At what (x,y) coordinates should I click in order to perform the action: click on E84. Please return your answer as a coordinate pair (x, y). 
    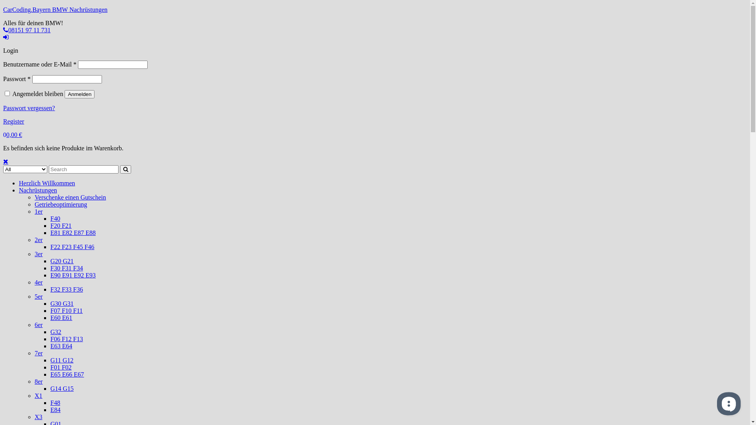
    Looking at the image, I should click on (56, 410).